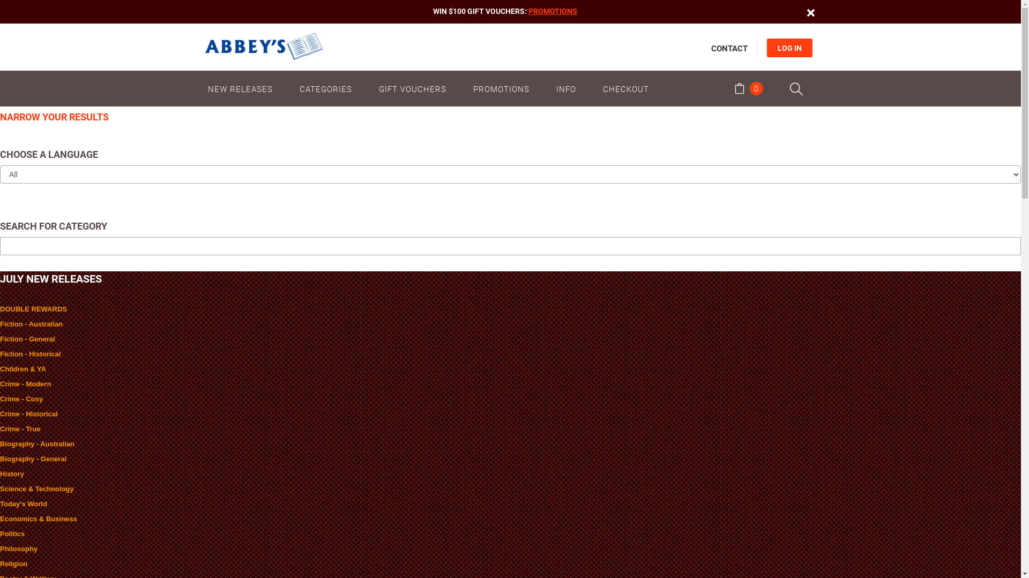  What do you see at coordinates (51, 278) in the screenshot?
I see `JULY NEW RELEASES` at bounding box center [51, 278].